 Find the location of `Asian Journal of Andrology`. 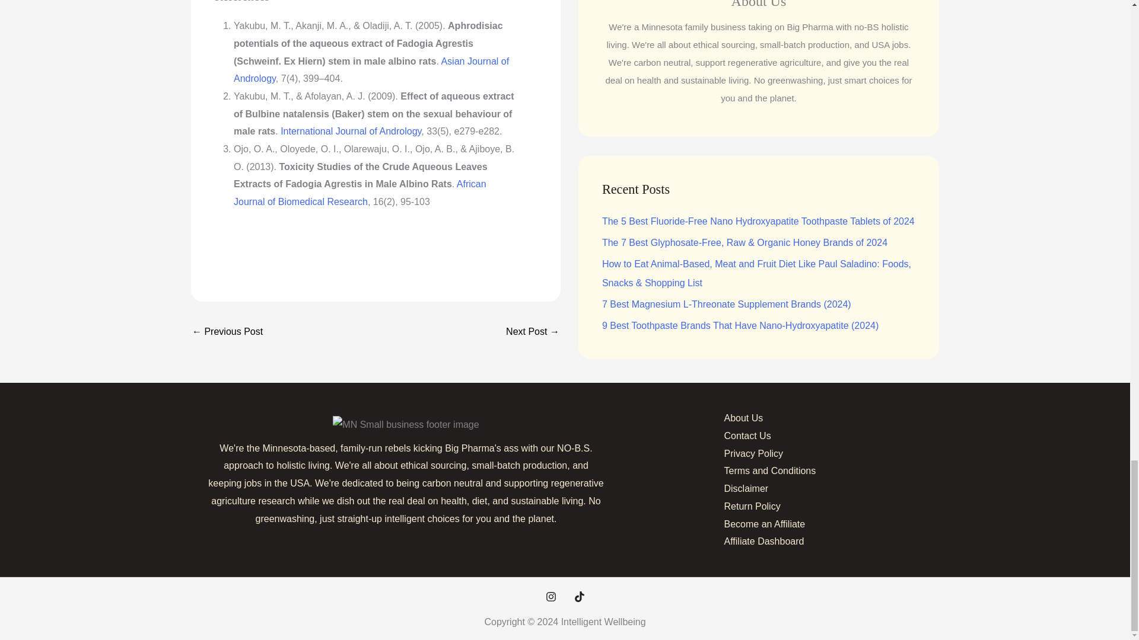

Asian Journal of Andrology is located at coordinates (371, 70).